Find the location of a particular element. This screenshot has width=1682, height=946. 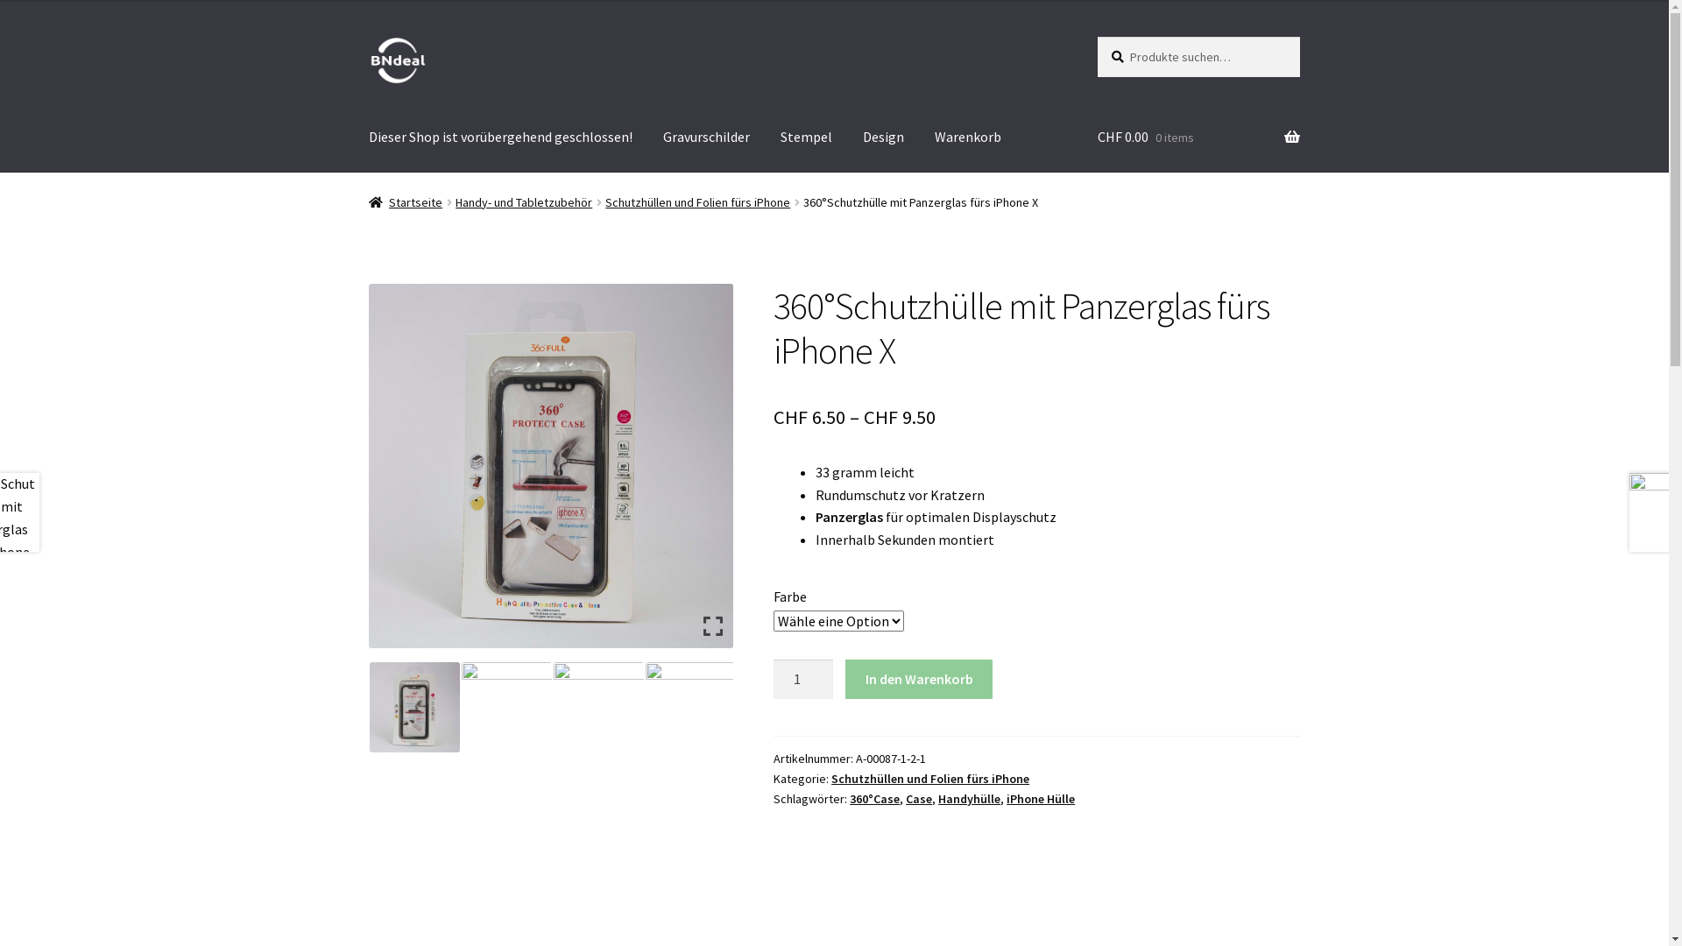

Gravurschilder is located at coordinates (706, 138).